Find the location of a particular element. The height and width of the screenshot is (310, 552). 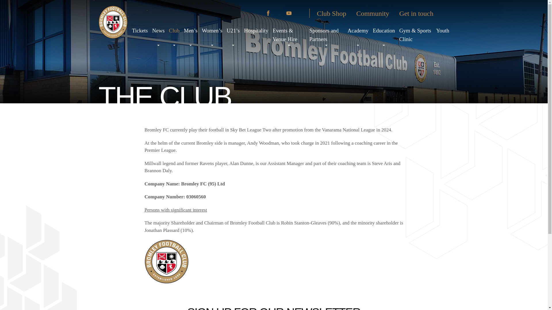

YouTube is located at coordinates (289, 13).